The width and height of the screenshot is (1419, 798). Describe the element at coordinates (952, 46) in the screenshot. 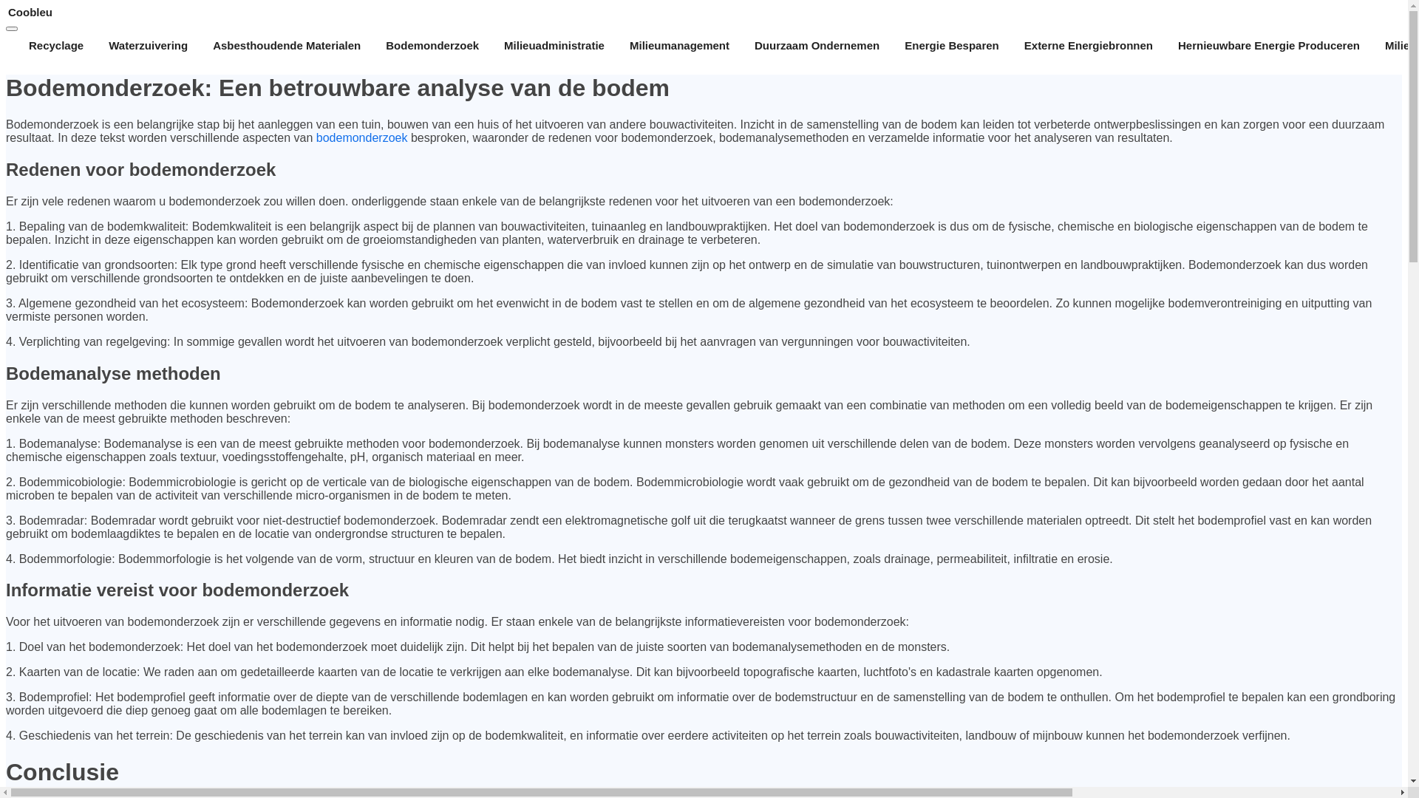

I see `Energie Besparen` at that location.